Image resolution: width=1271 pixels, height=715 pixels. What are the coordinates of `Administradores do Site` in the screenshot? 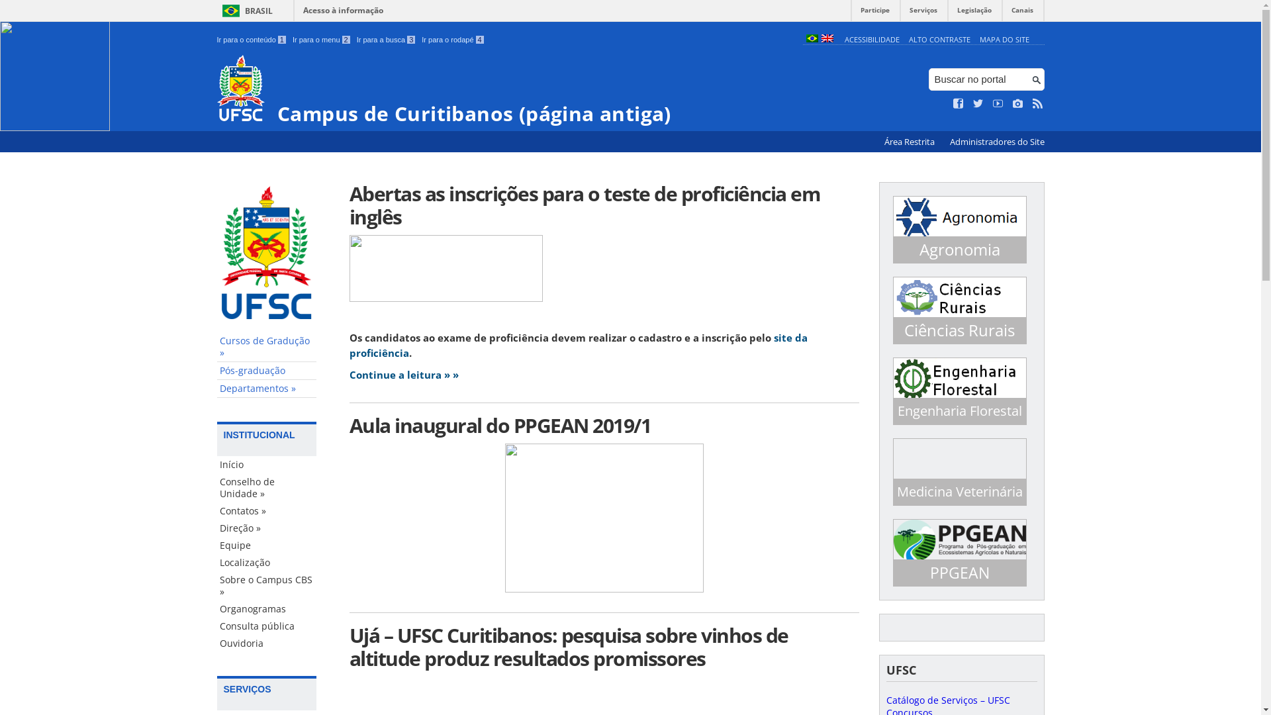 It's located at (997, 142).